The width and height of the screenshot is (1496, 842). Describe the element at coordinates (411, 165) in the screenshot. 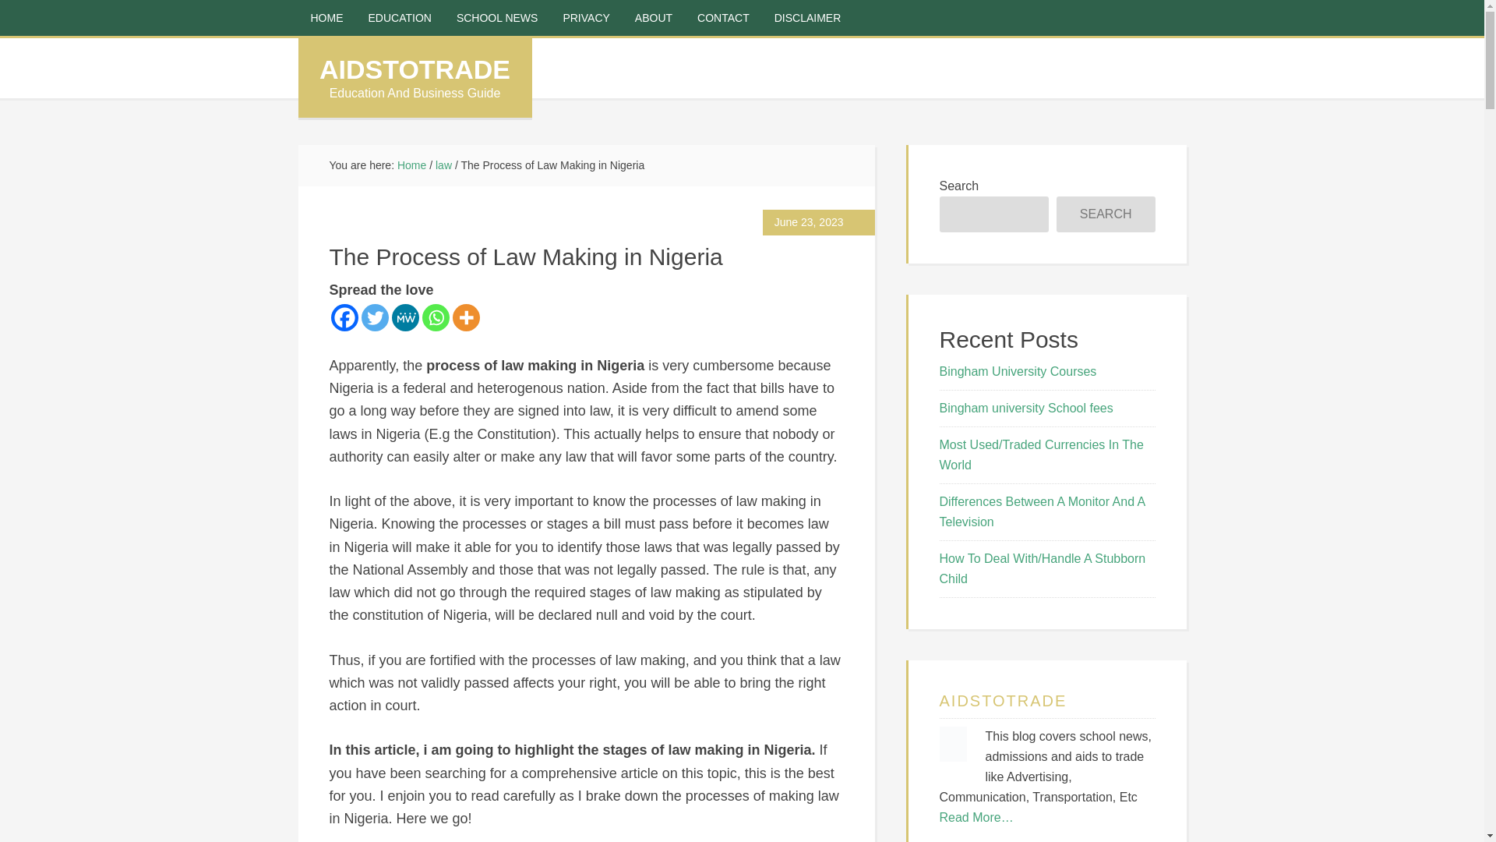

I see `Home` at that location.